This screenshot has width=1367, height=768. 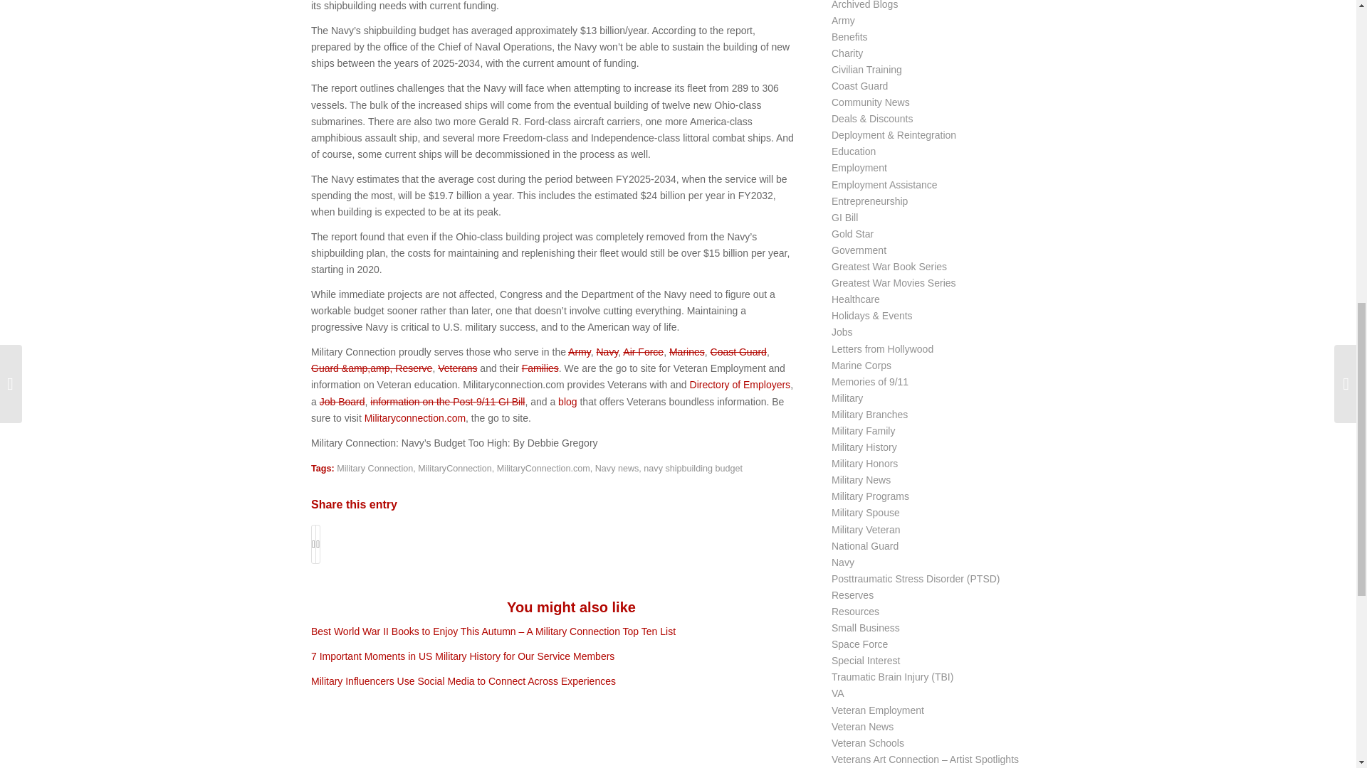 What do you see at coordinates (540, 368) in the screenshot?
I see `Families` at bounding box center [540, 368].